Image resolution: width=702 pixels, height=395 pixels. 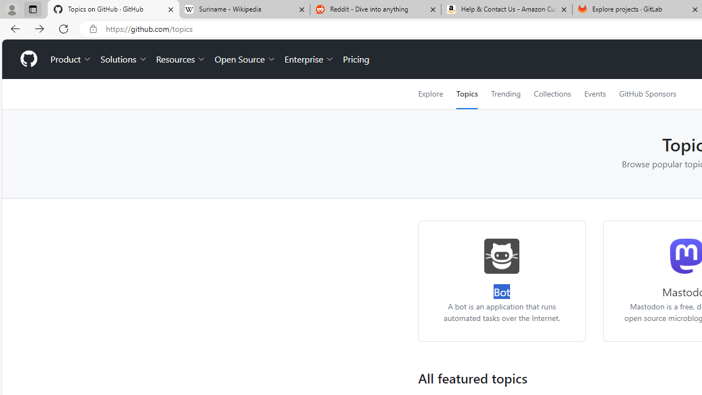 What do you see at coordinates (502, 256) in the screenshot?
I see `bot` at bounding box center [502, 256].